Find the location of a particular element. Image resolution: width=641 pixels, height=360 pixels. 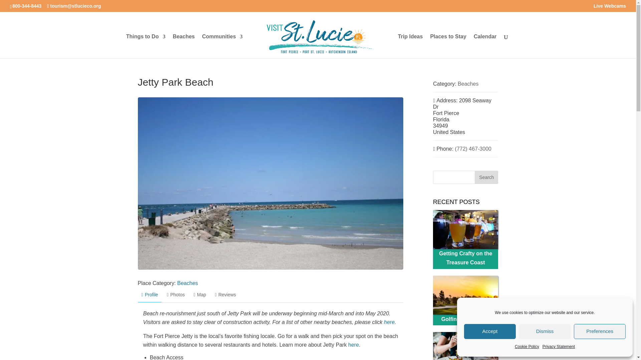

Communities is located at coordinates (222, 46).